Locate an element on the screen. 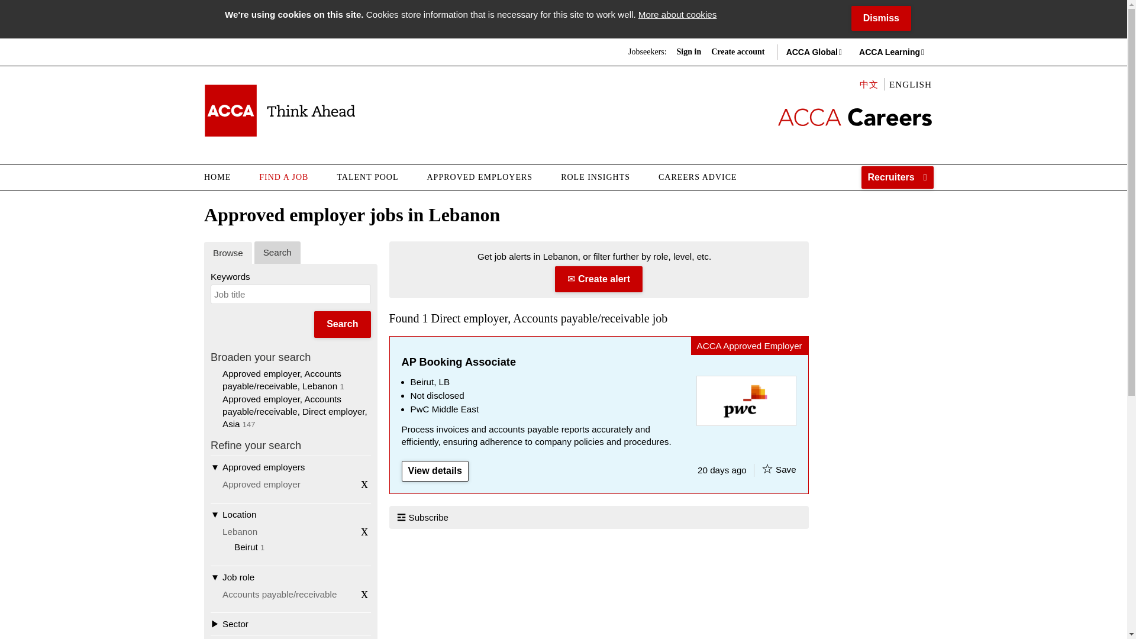 The image size is (1136, 639). Add to shortlist is located at coordinates (767, 469).